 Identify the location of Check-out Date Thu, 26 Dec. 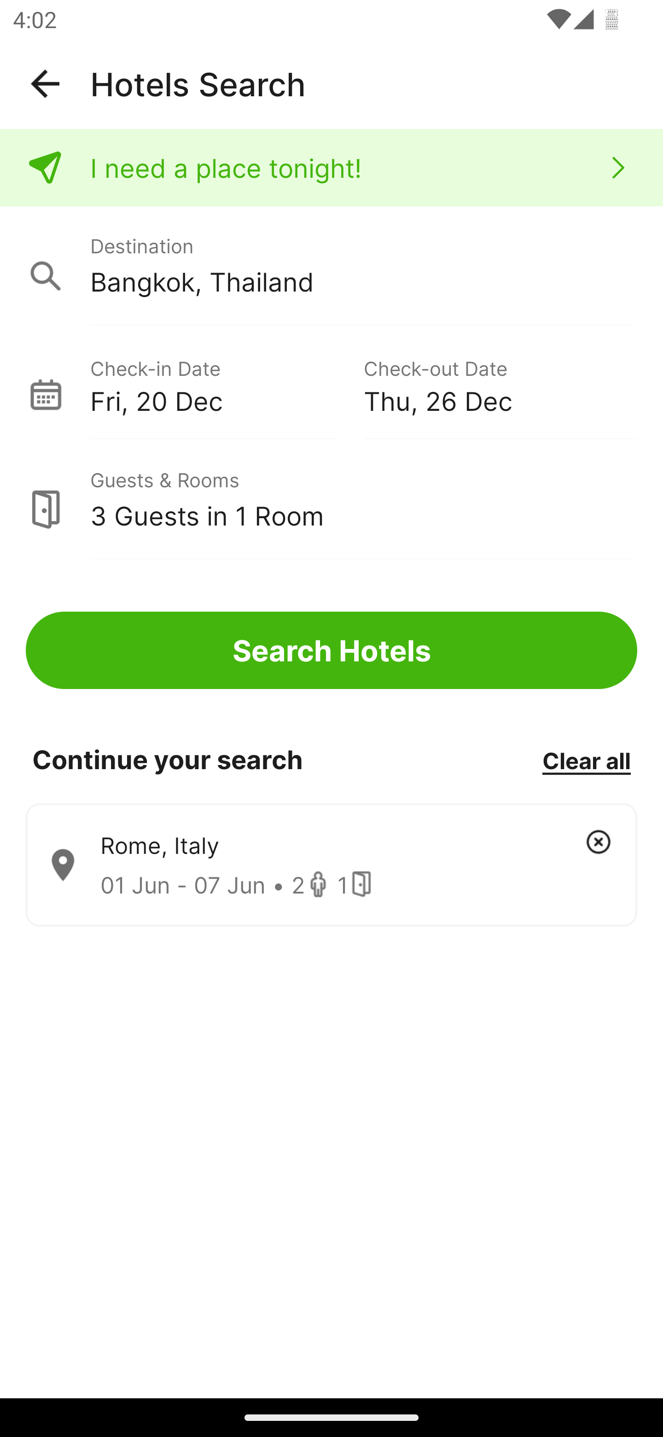
(500, 384).